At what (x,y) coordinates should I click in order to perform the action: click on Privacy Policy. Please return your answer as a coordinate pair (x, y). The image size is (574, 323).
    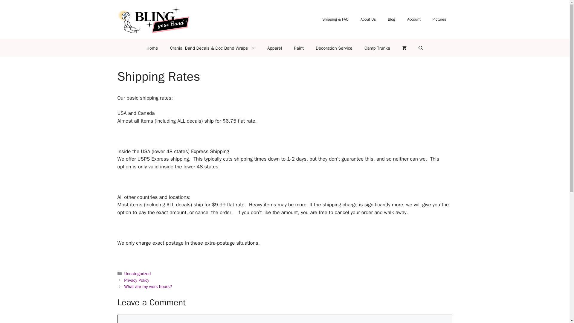
    Looking at the image, I should click on (137, 280).